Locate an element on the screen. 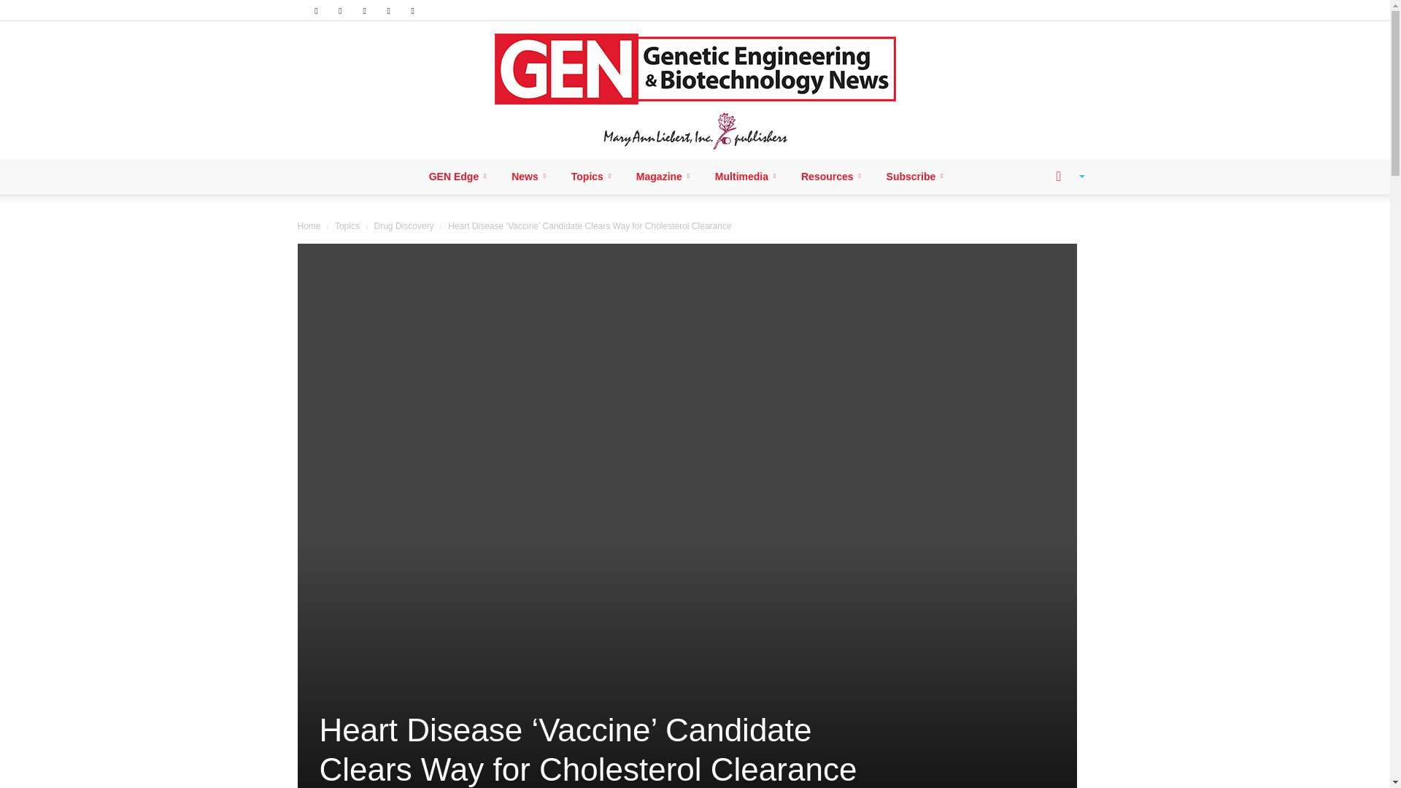  View all posts in Drug Discovery is located at coordinates (404, 226).